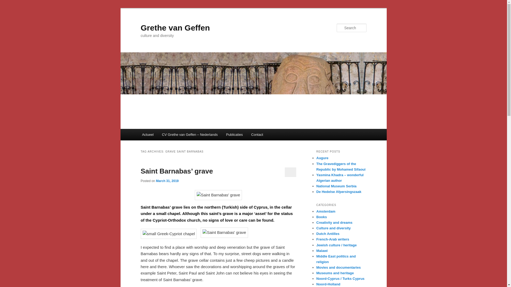 This screenshot has width=511, height=287. I want to click on Contact, so click(257, 134).